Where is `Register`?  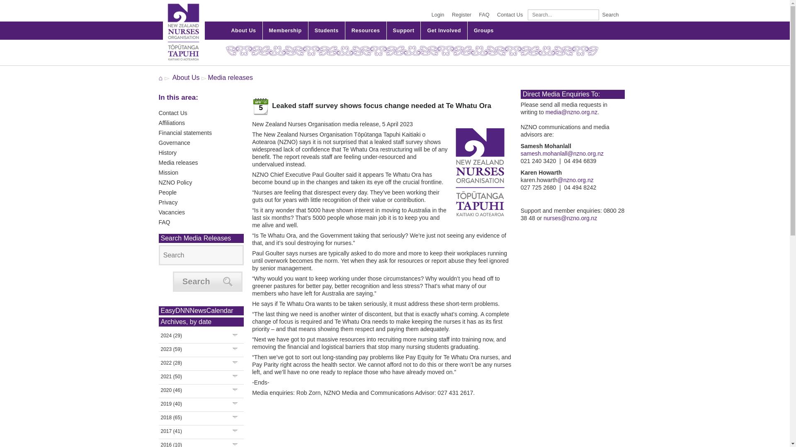 Register is located at coordinates (461, 15).